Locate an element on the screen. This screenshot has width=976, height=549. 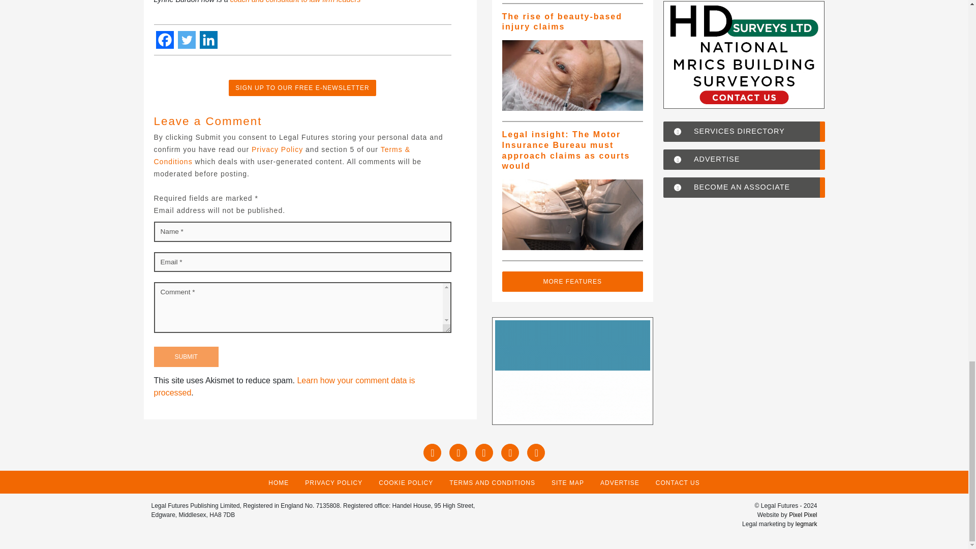
Submit is located at coordinates (185, 357).